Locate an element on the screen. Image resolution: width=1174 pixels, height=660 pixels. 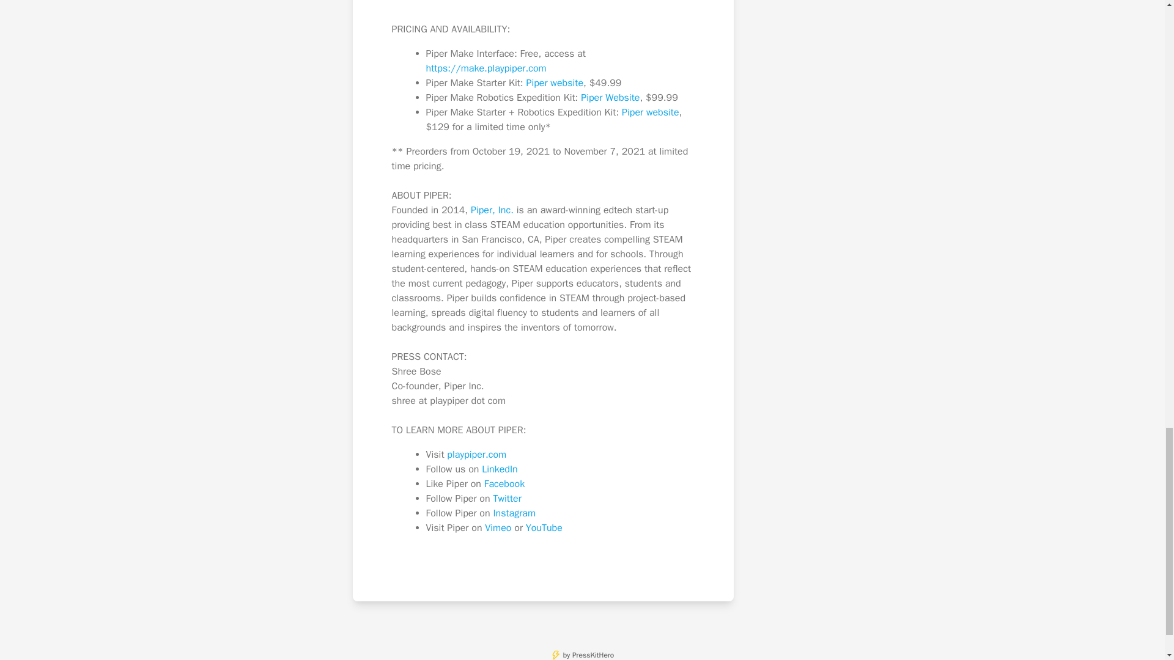
Piper website is located at coordinates (555, 83).